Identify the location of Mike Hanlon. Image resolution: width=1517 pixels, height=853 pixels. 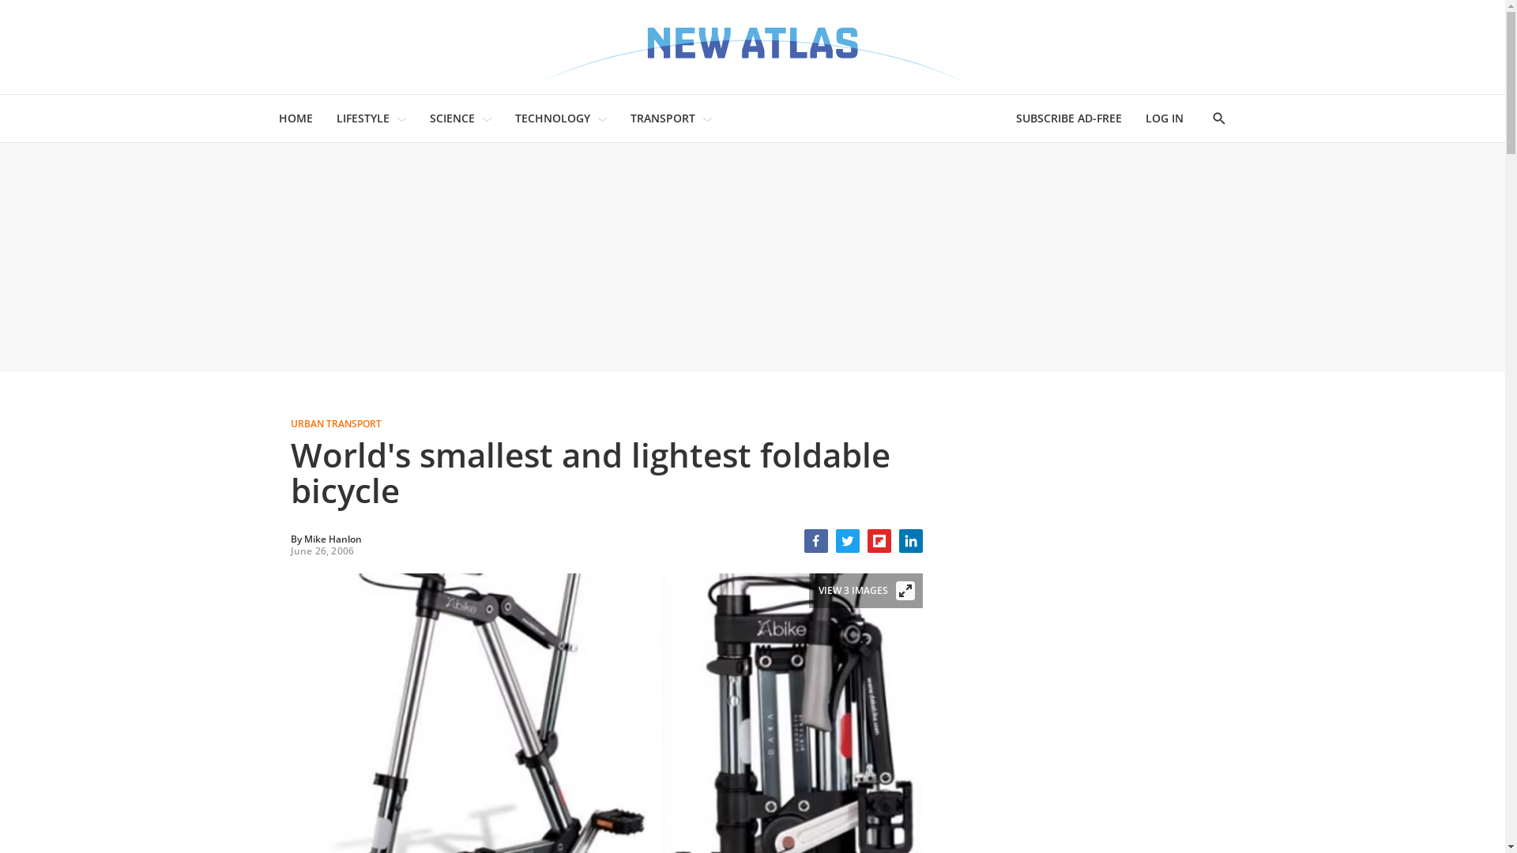
(332, 539).